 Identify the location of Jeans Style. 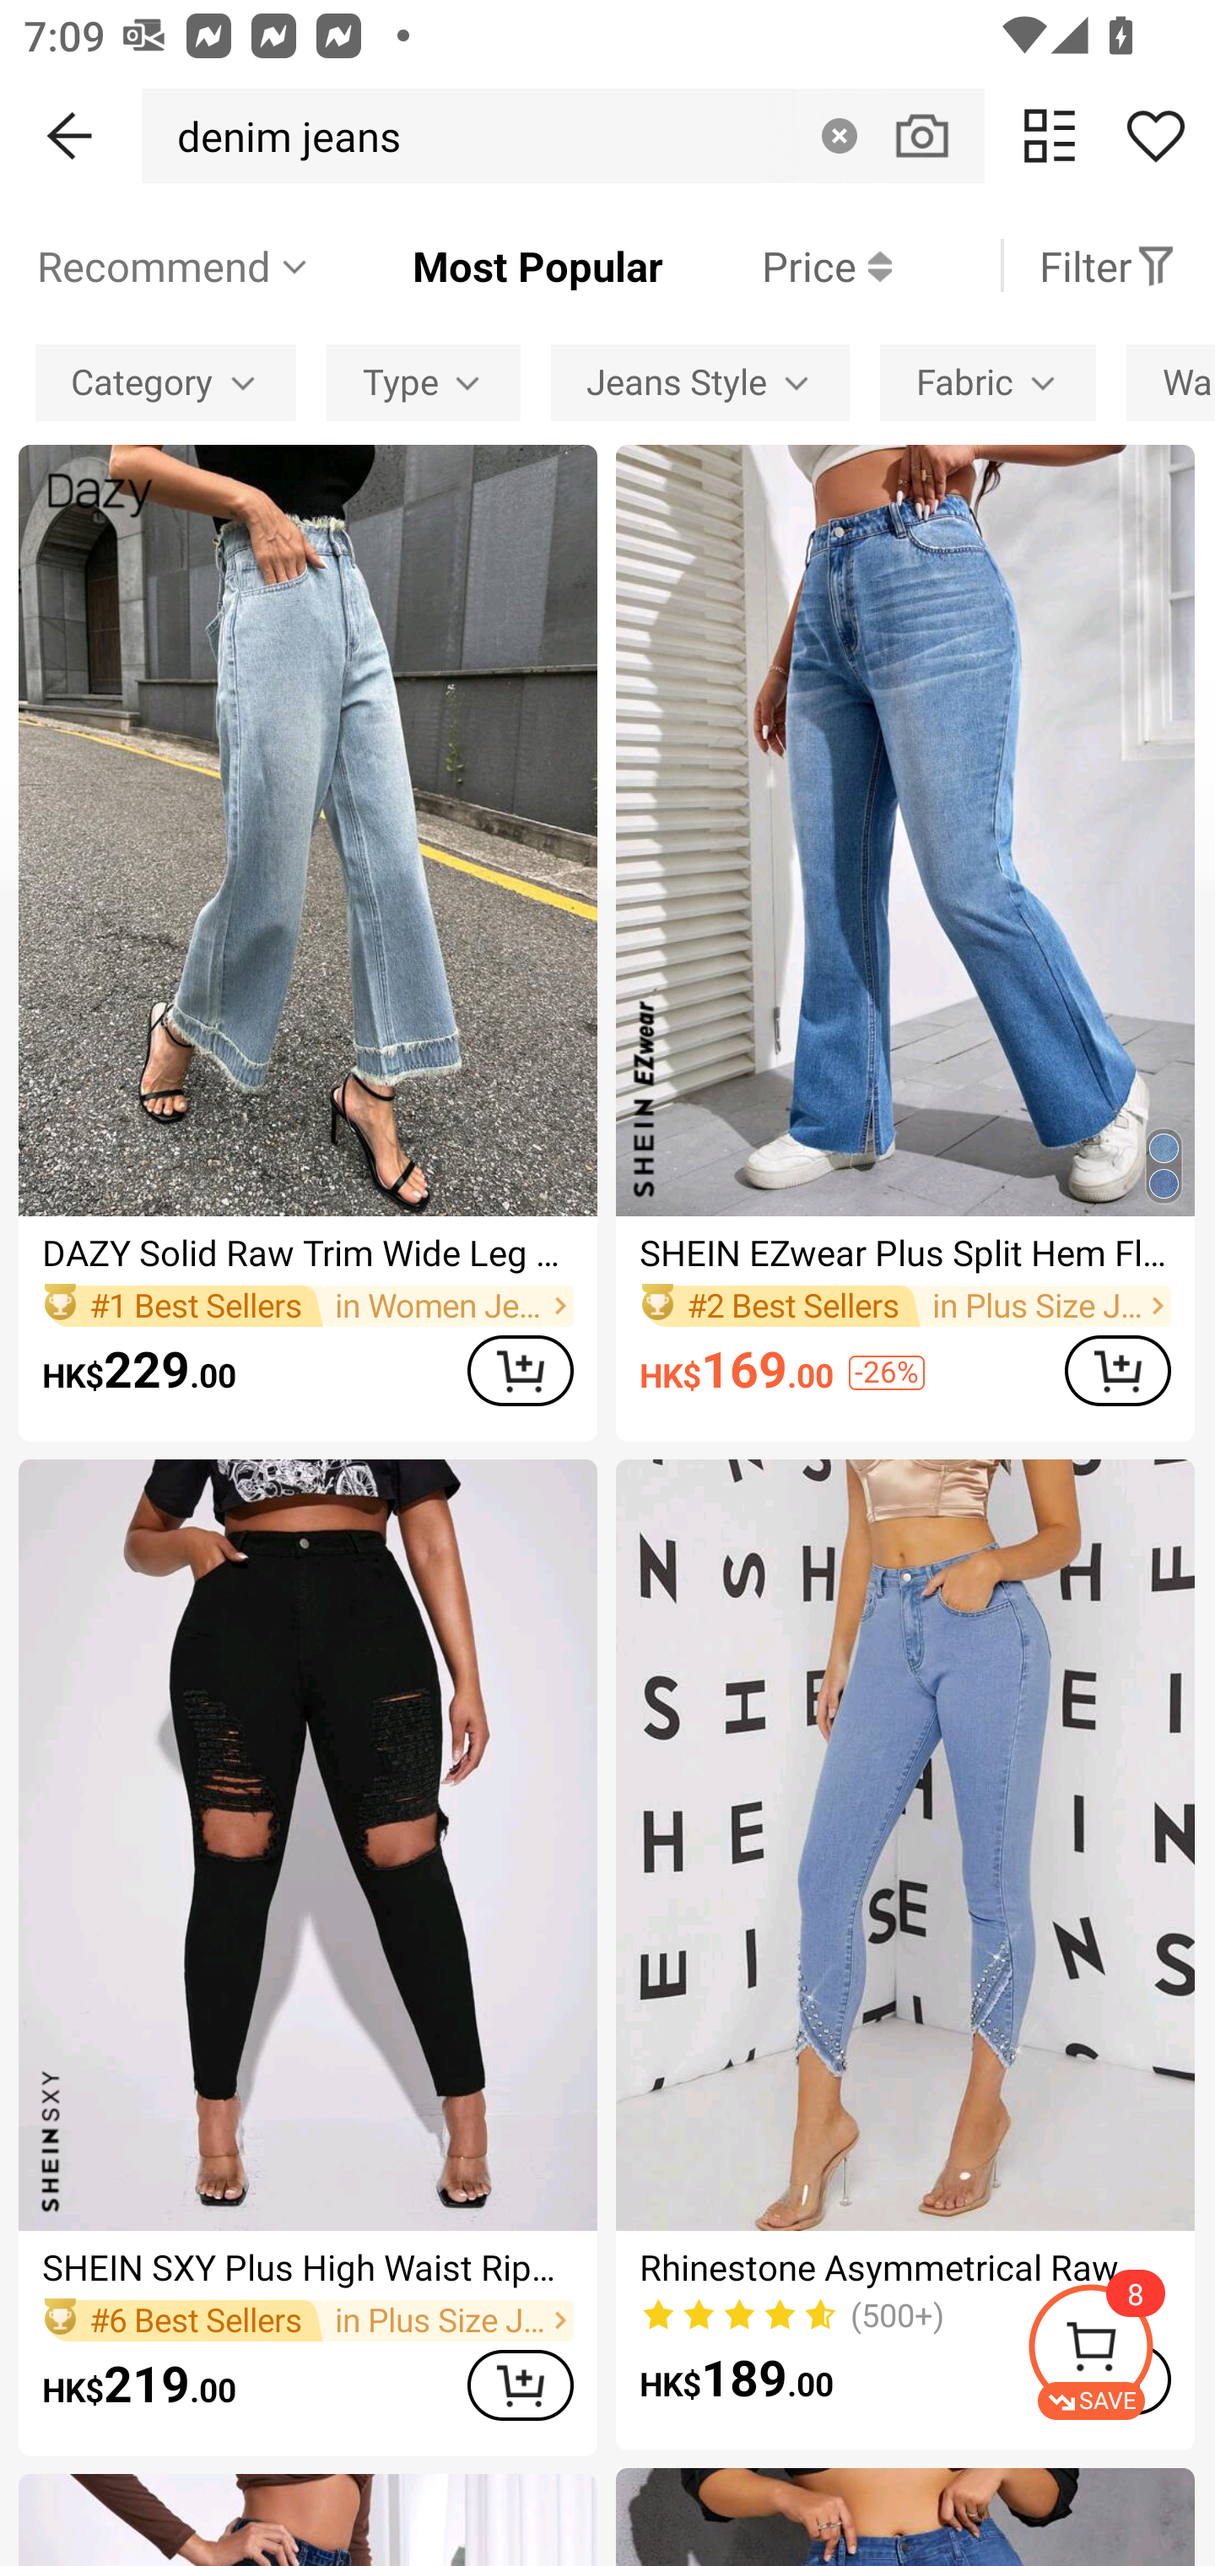
(699, 382).